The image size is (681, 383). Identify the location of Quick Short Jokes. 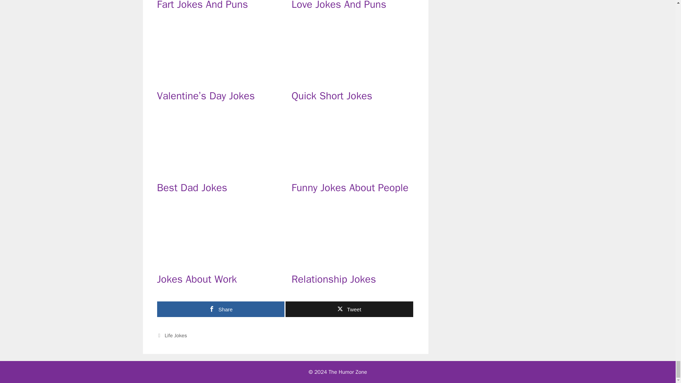
(353, 79).